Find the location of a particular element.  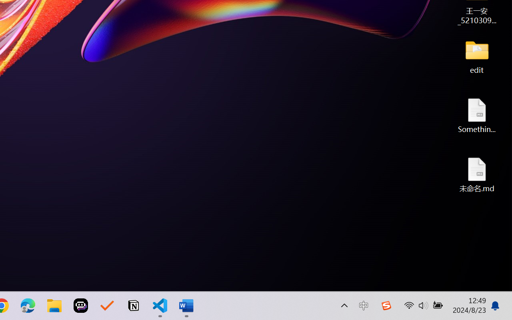

Something.md is located at coordinates (477, 115).